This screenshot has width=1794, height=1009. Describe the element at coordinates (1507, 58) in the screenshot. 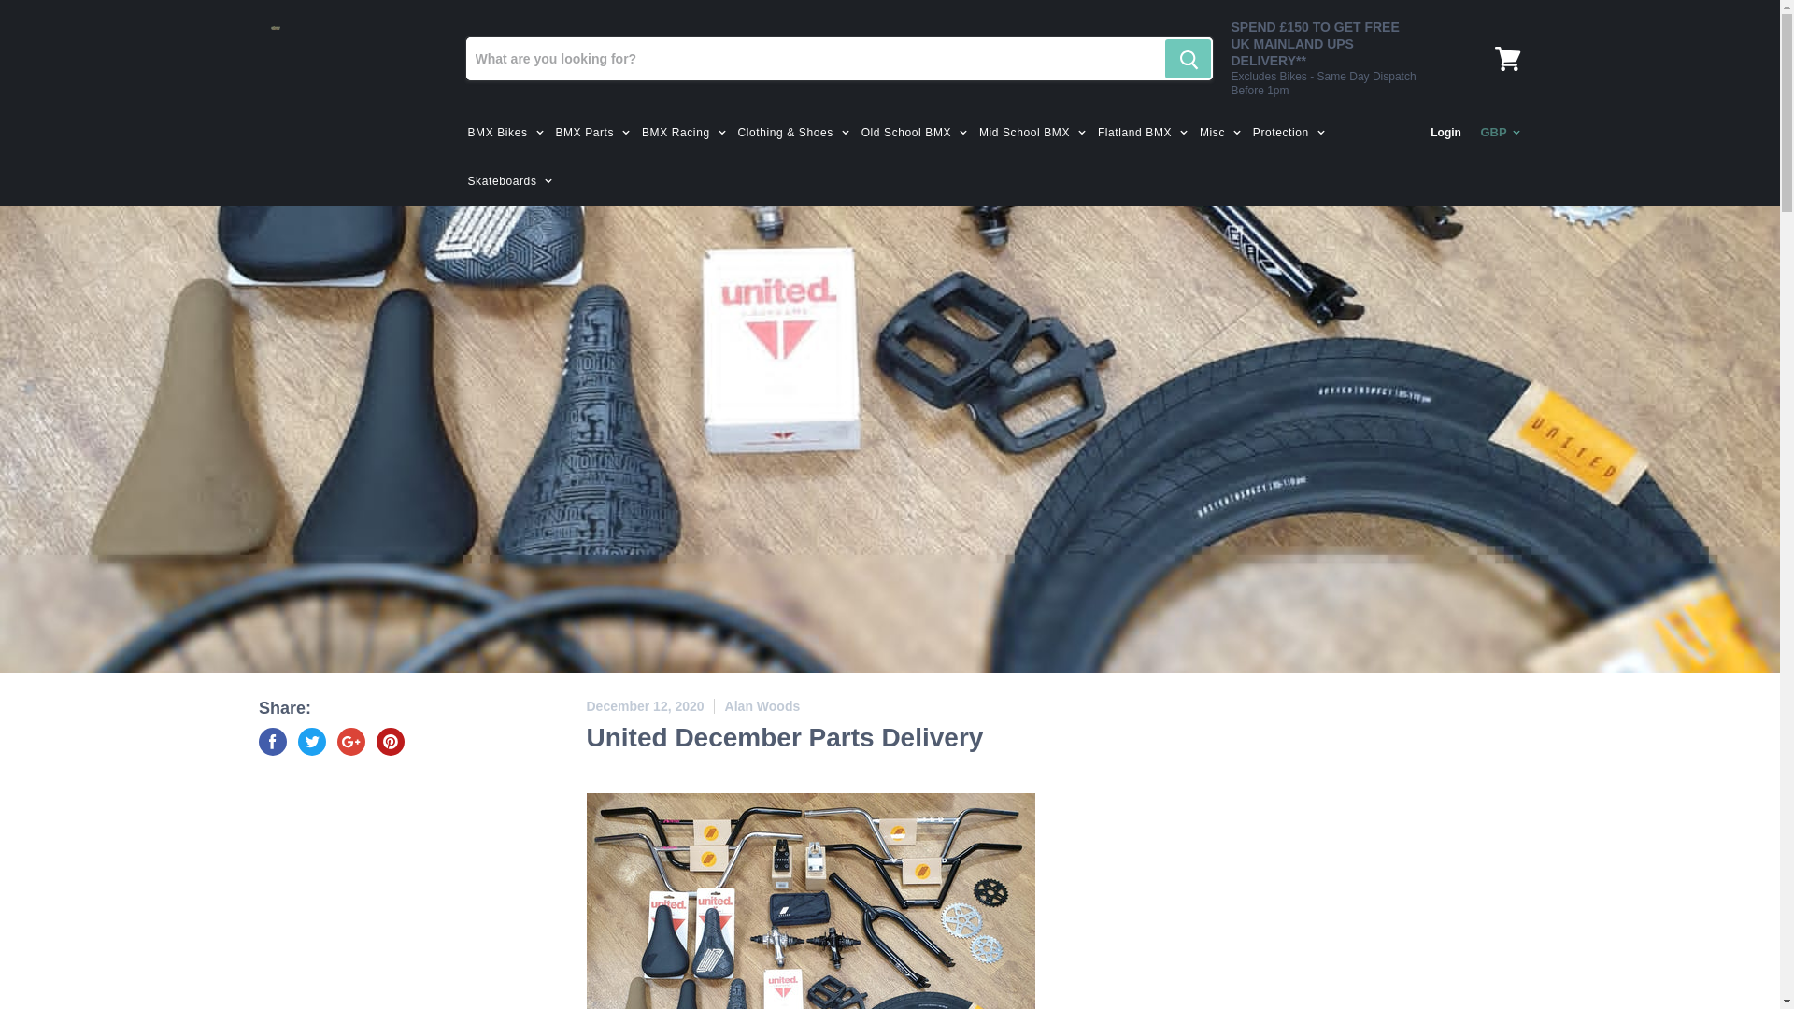

I see `View cart` at that location.